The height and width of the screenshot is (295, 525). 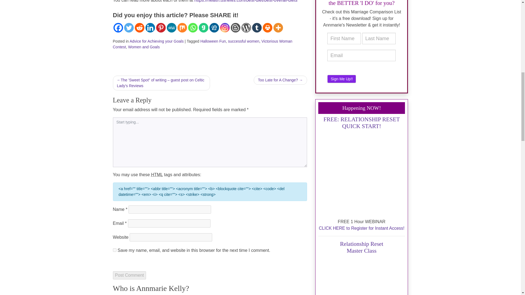 What do you see at coordinates (214, 28) in the screenshot?
I see `Digg` at bounding box center [214, 28].